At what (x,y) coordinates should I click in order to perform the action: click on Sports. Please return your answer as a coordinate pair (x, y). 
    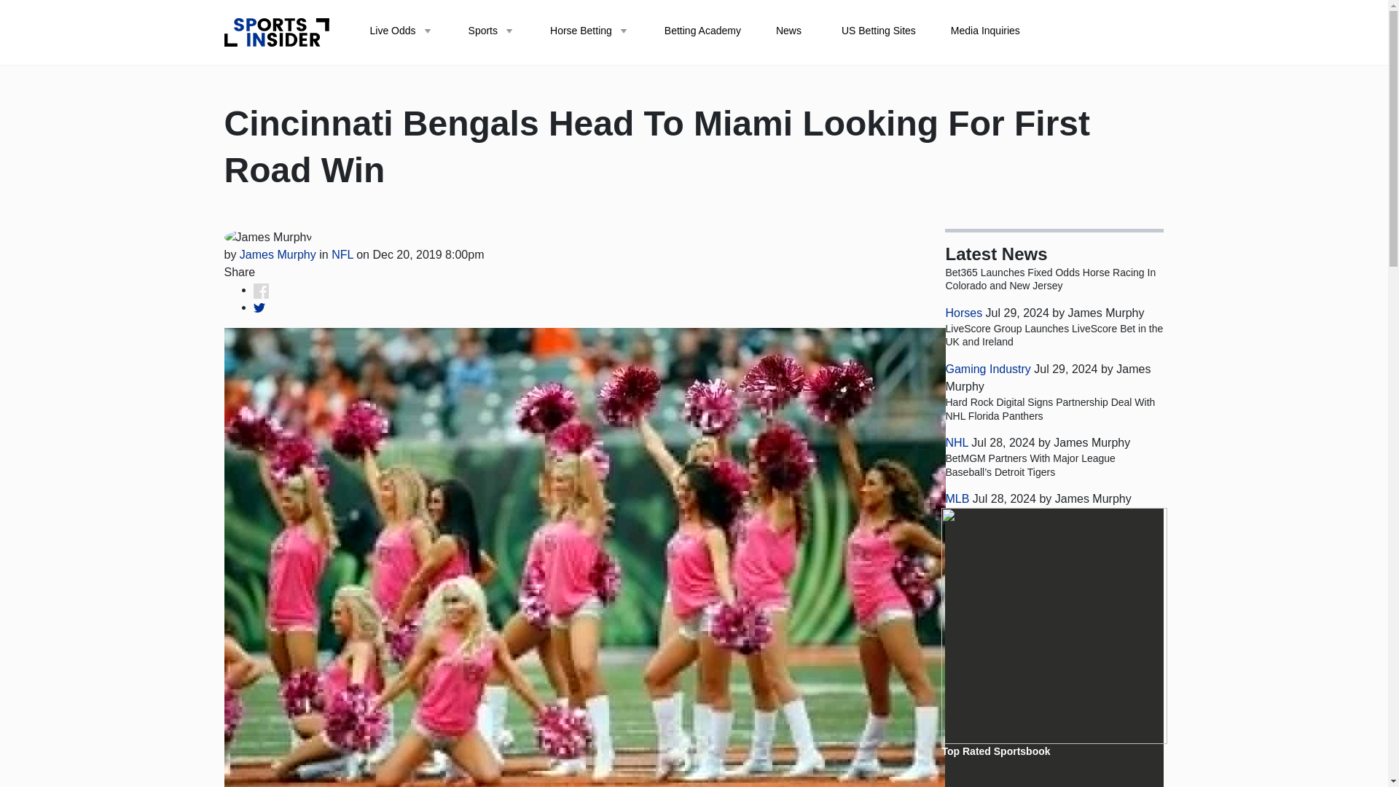
    Looking at the image, I should click on (491, 32).